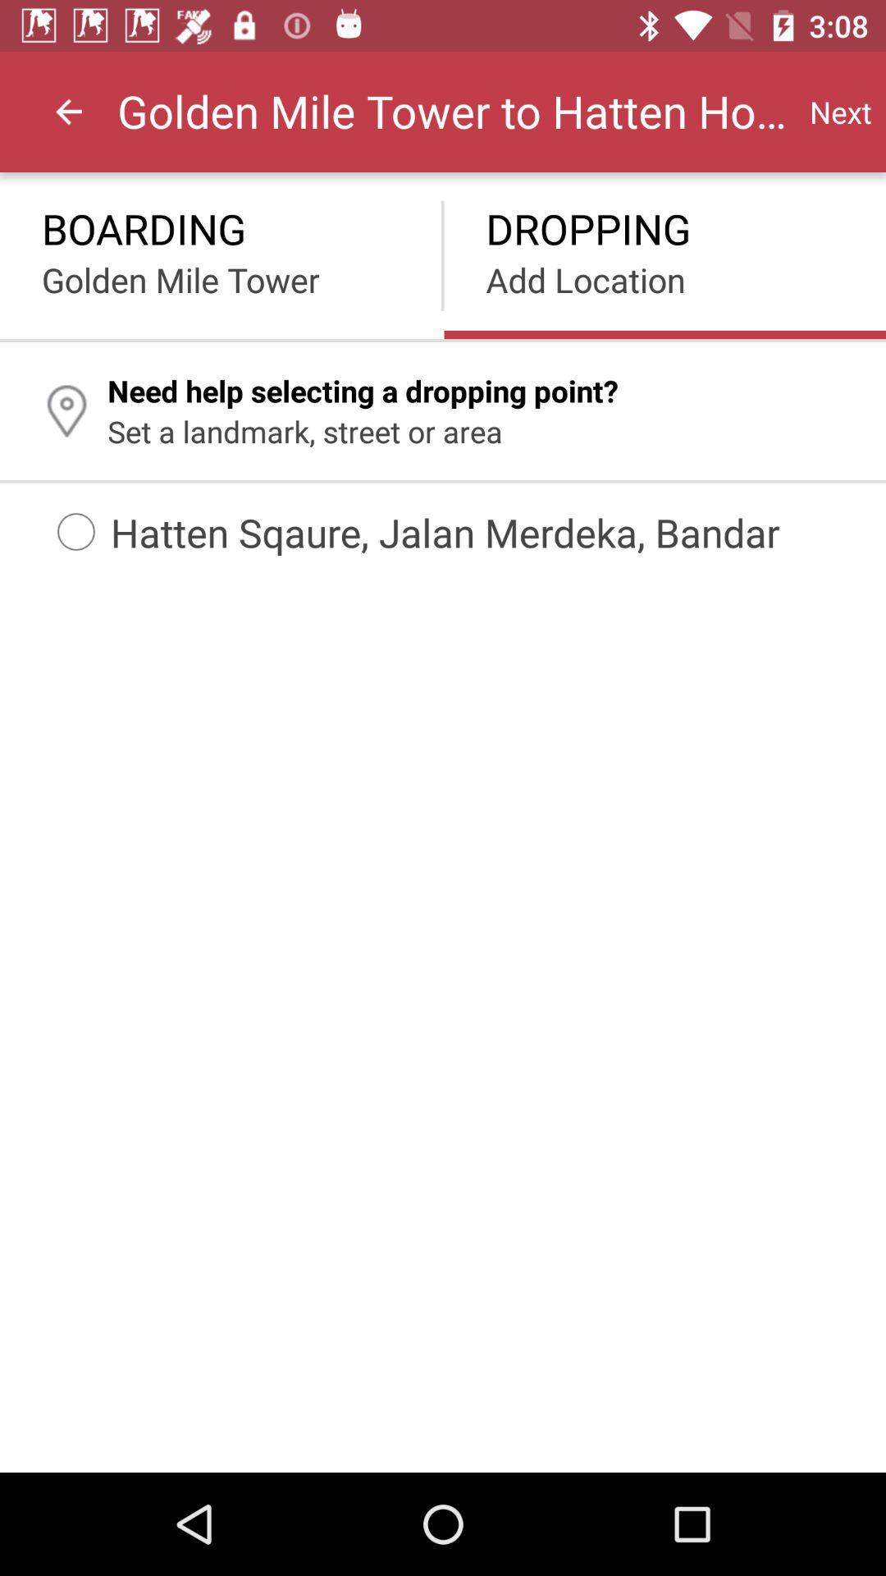  Describe the element at coordinates (69, 112) in the screenshot. I see `go to previous` at that location.